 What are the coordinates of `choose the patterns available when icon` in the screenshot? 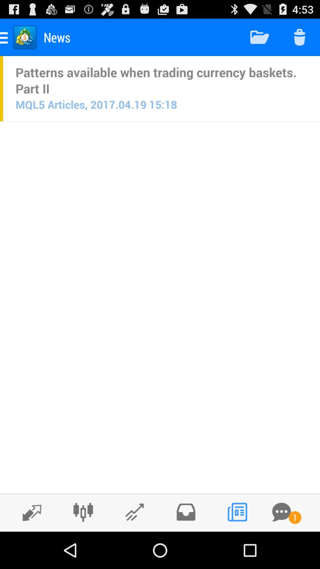 It's located at (161, 80).